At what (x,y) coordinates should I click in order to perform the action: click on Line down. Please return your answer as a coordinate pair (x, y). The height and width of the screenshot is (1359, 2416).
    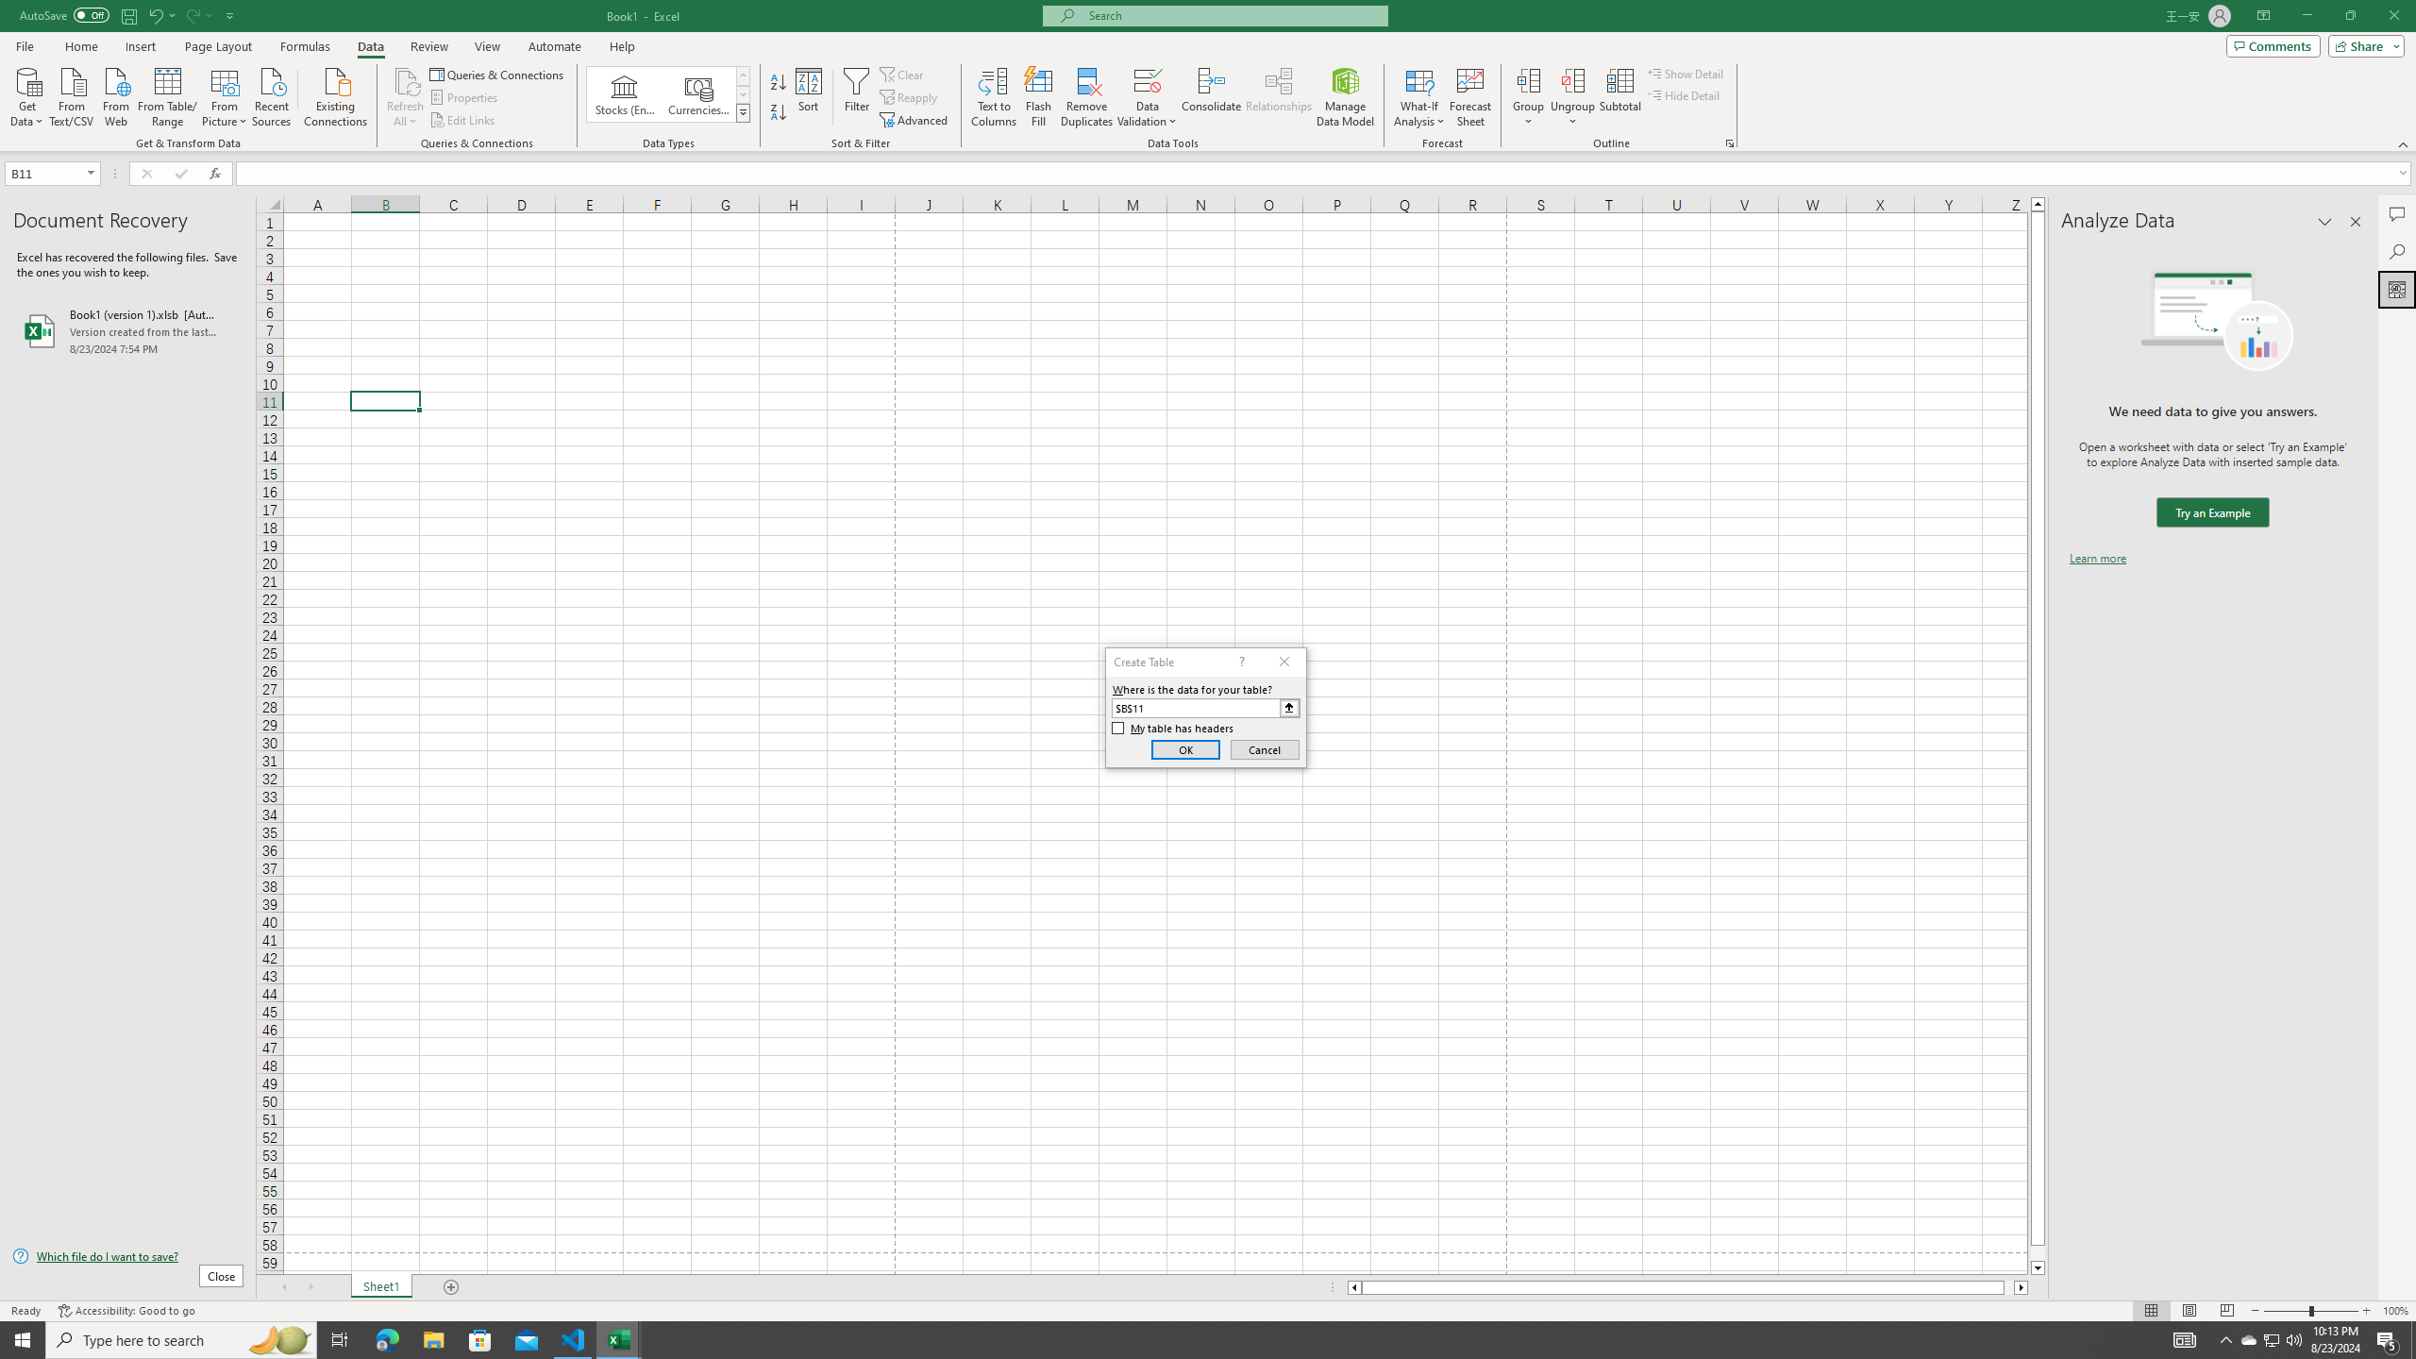
    Looking at the image, I should click on (2038, 1268).